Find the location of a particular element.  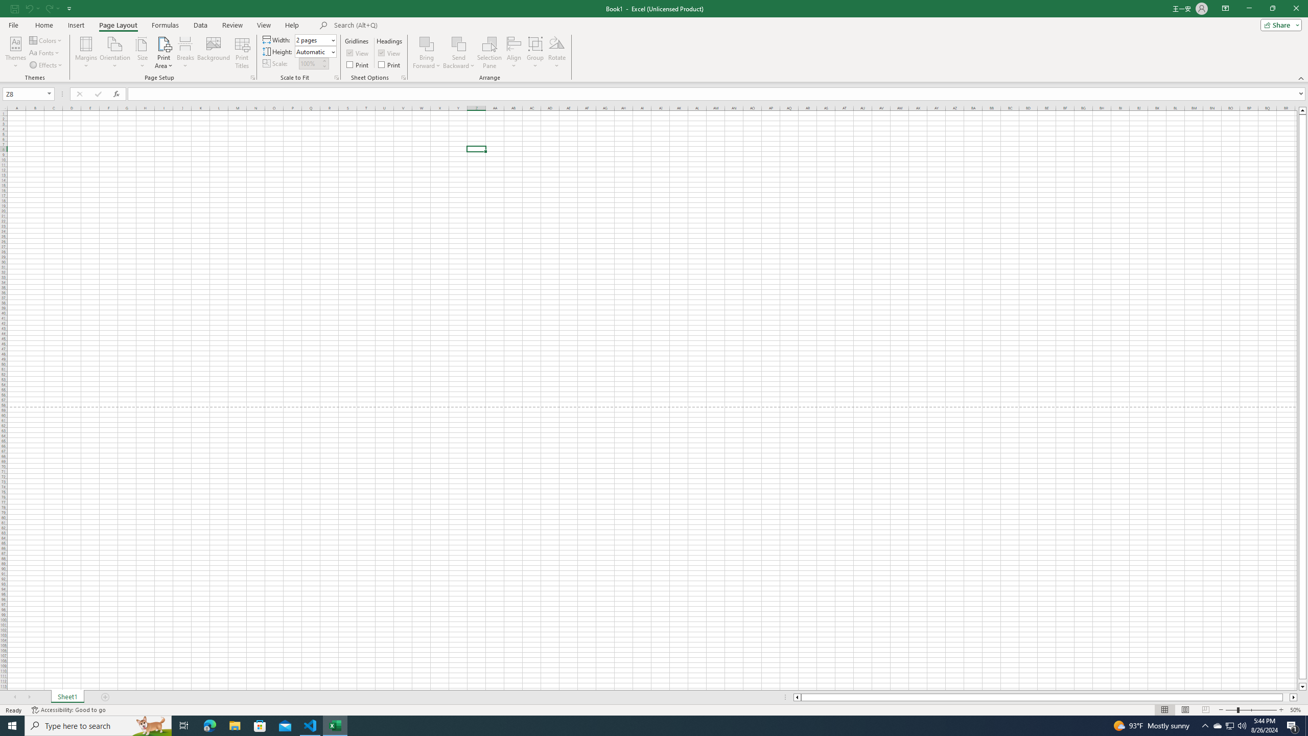

Print is located at coordinates (390, 64).